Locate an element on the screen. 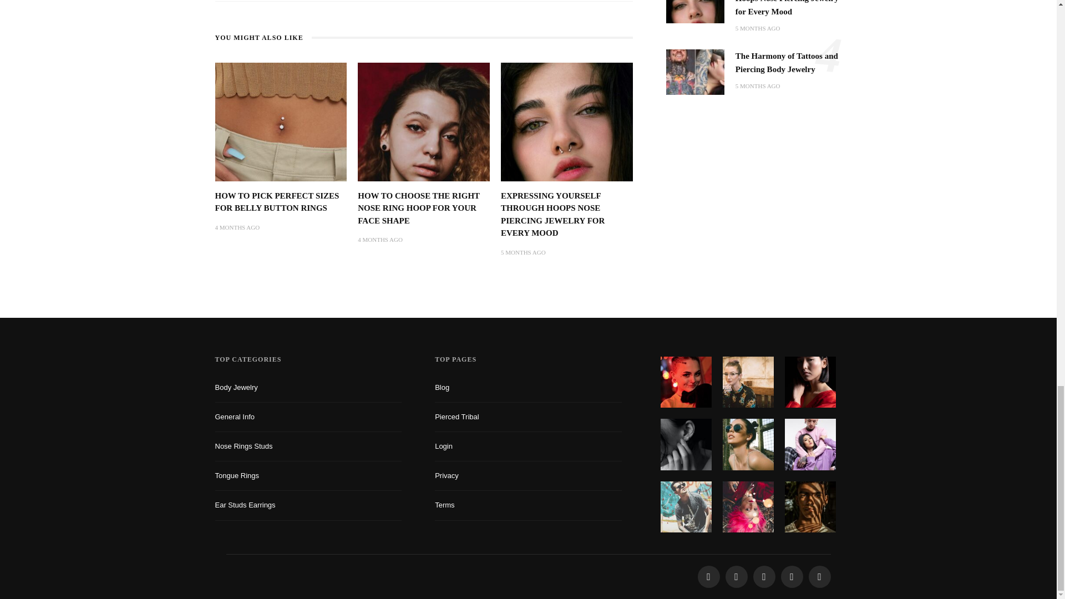 The height and width of the screenshot is (599, 1065). How To Choose The Right Nose Ring Hoop For Your Face Shape is located at coordinates (424, 120).